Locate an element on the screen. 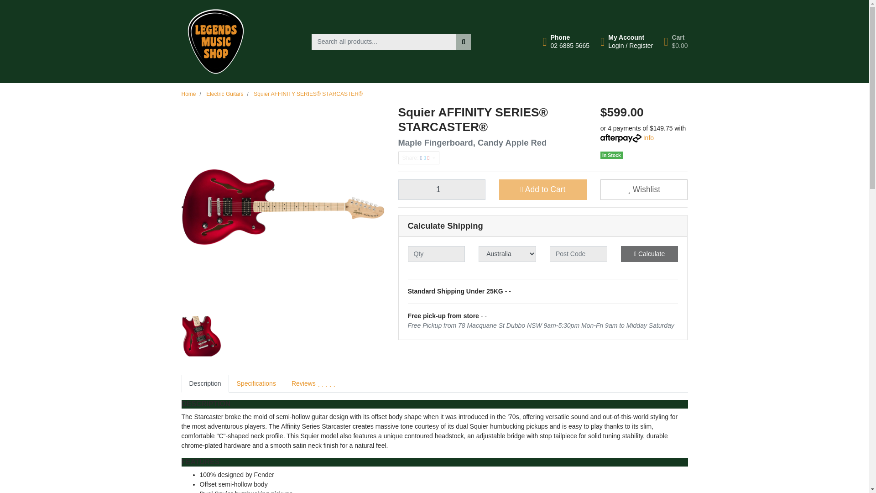 The image size is (876, 493). Search is located at coordinates (463, 42).